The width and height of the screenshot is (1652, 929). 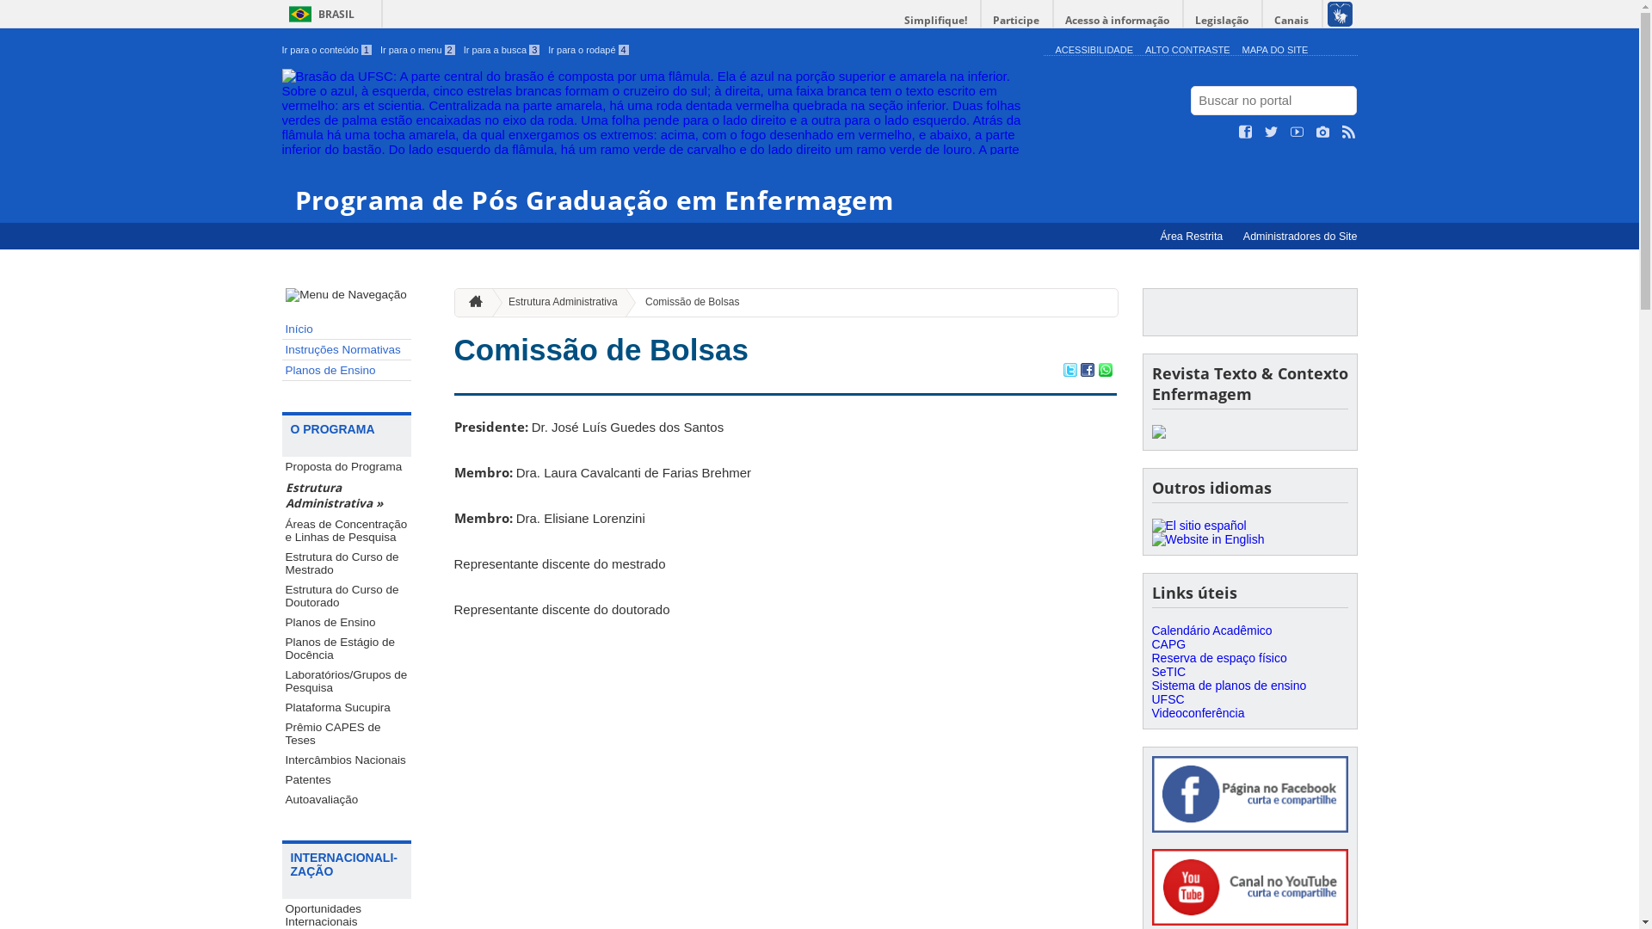 I want to click on ACESSIBILIDADE, so click(x=1094, y=50).